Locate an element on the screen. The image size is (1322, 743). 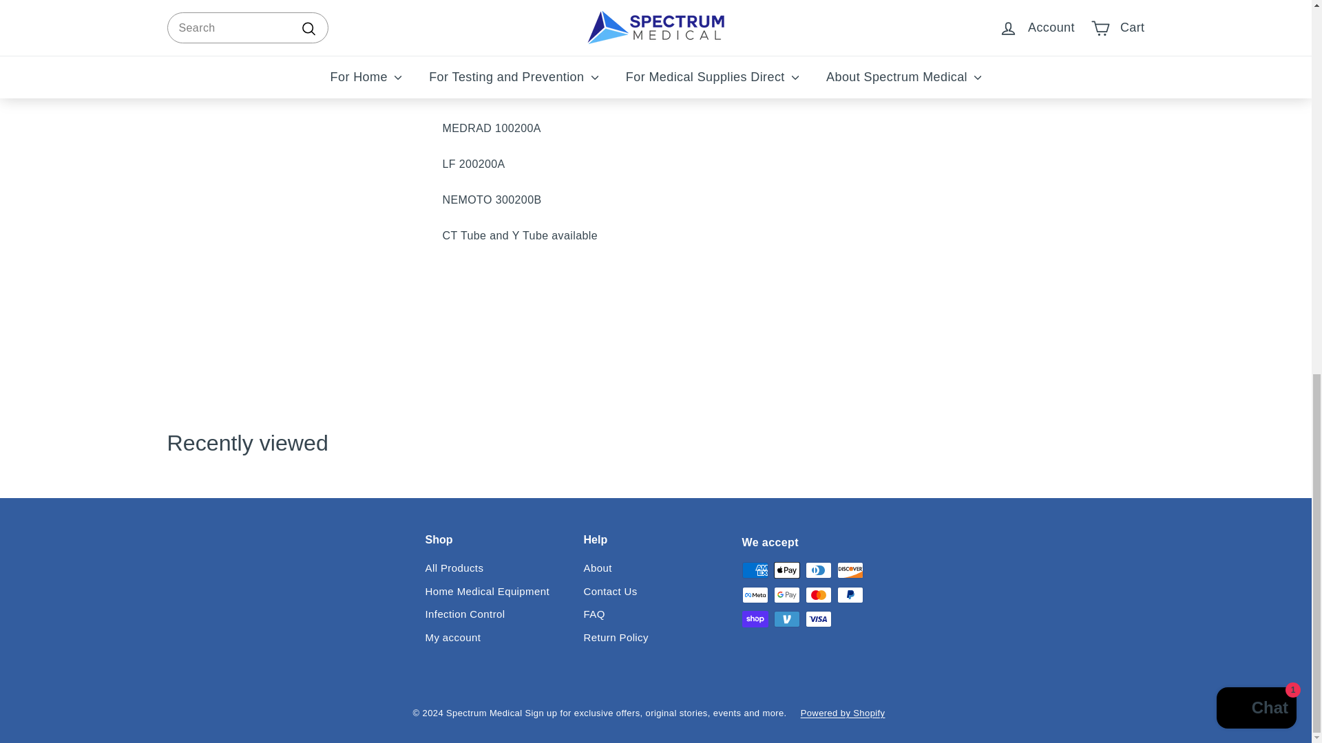
Visa is located at coordinates (818, 618).